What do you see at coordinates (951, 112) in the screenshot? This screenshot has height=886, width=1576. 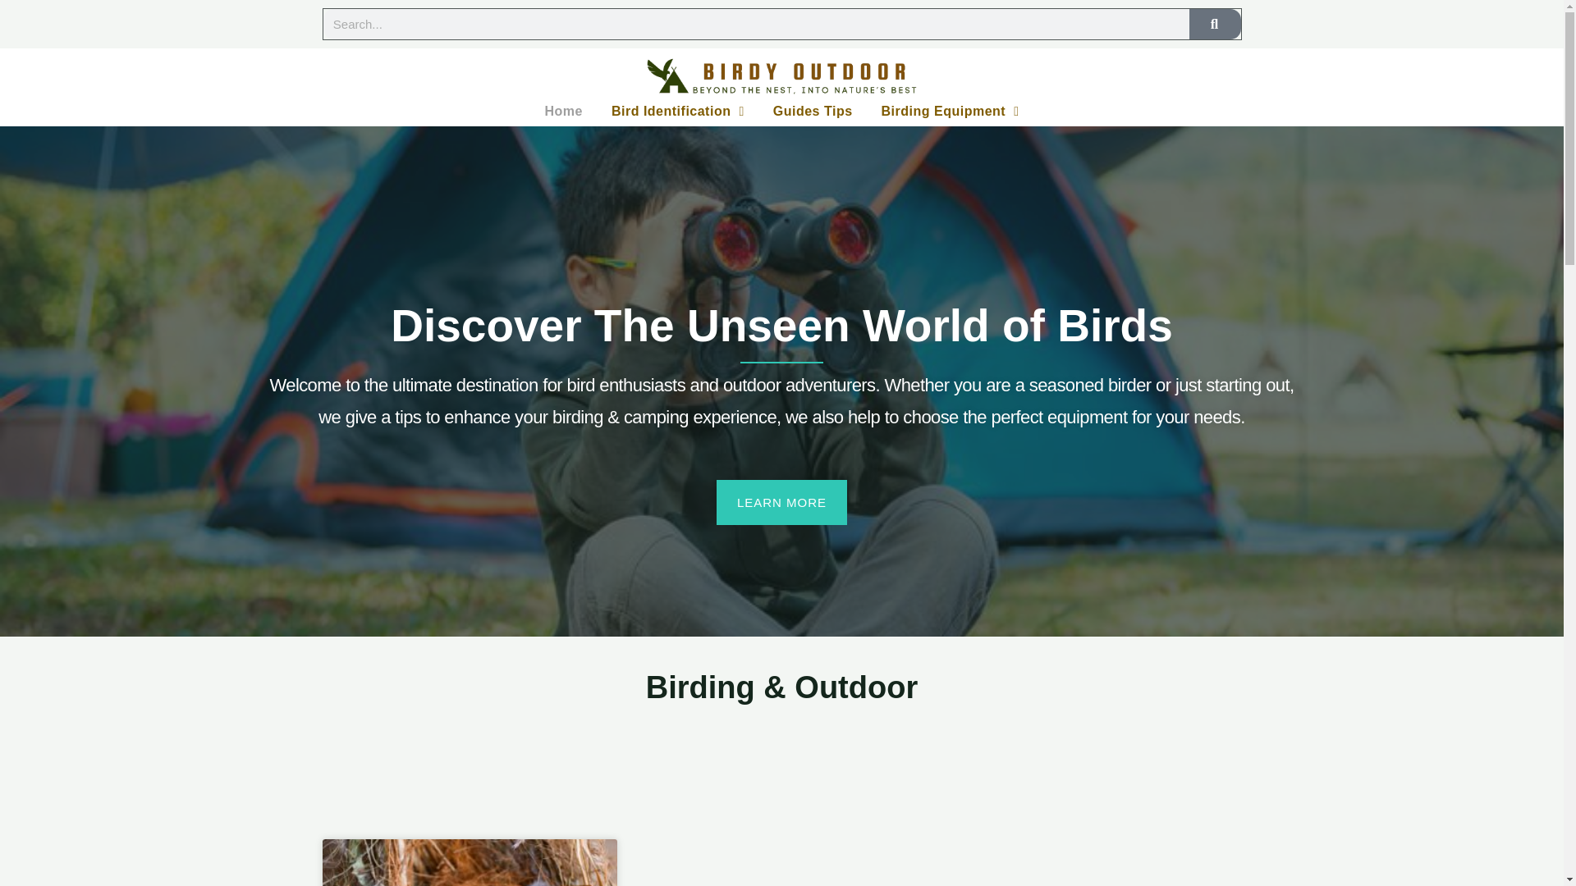 I see `Birding Equipment` at bounding box center [951, 112].